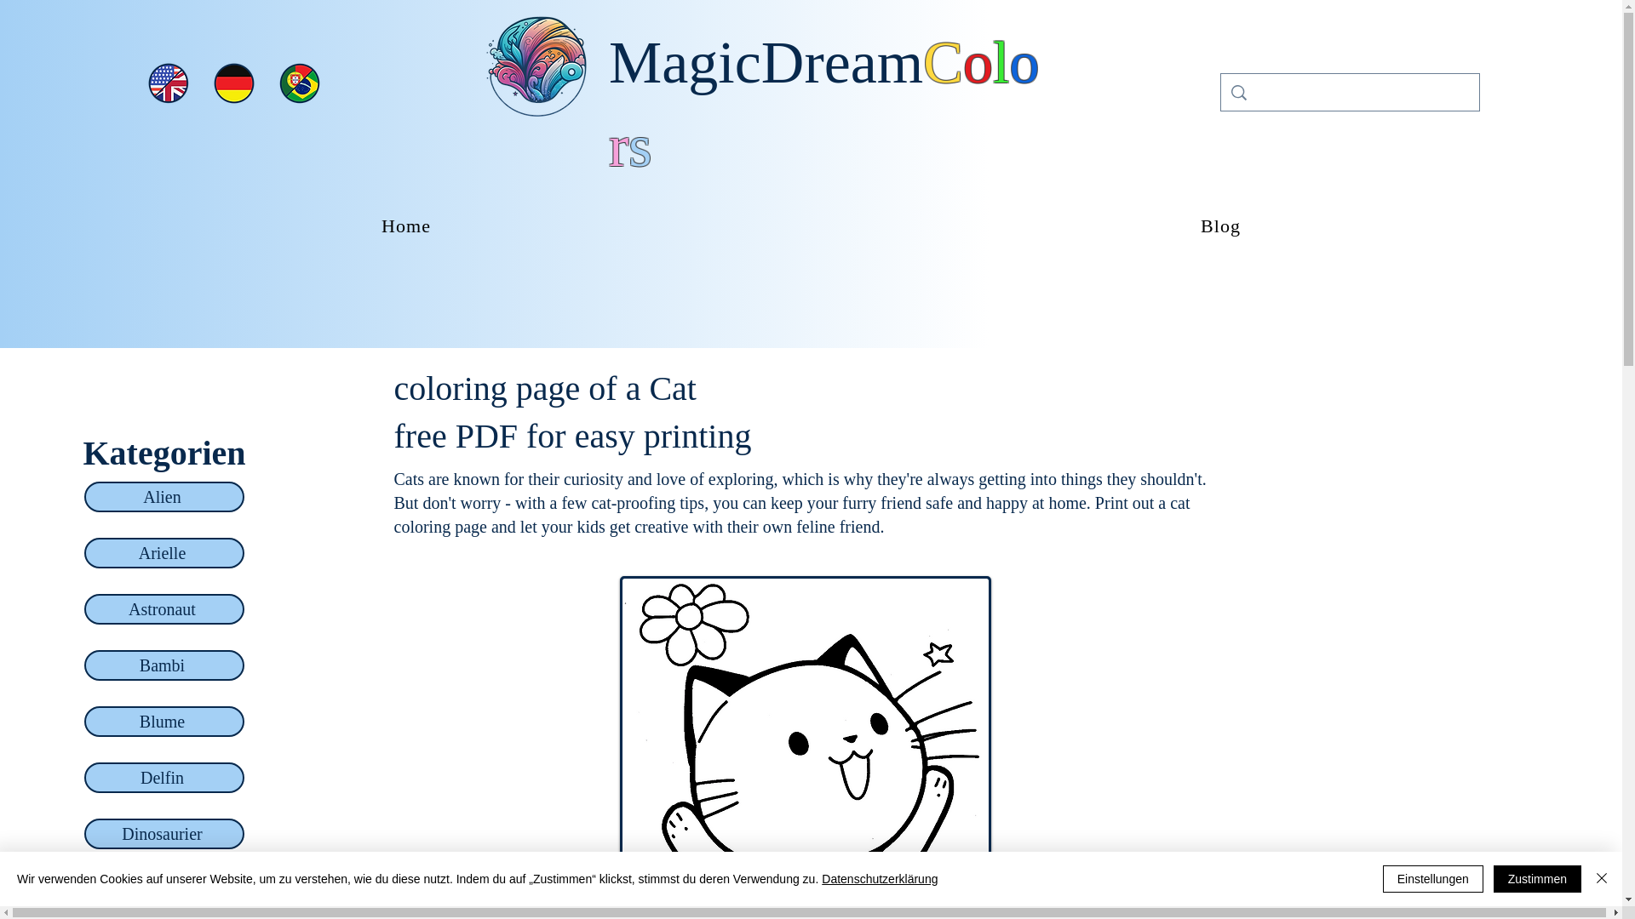  What do you see at coordinates (163, 890) in the screenshot?
I see `Einhorn` at bounding box center [163, 890].